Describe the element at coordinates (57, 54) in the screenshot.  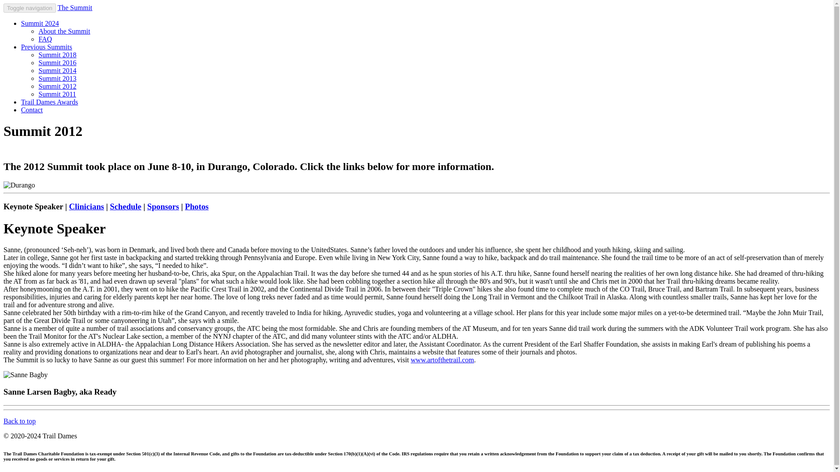
I see `Summit 2018` at that location.